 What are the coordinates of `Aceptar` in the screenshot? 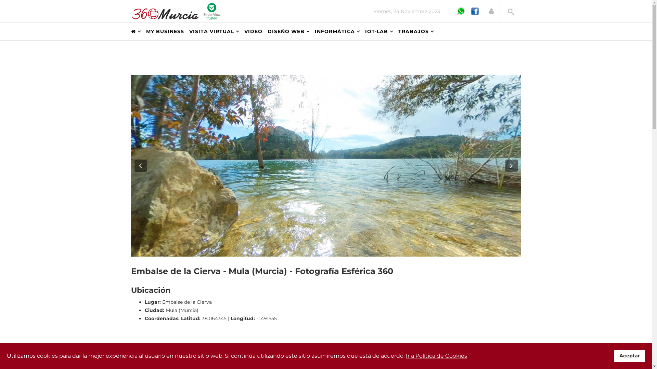 It's located at (630, 356).